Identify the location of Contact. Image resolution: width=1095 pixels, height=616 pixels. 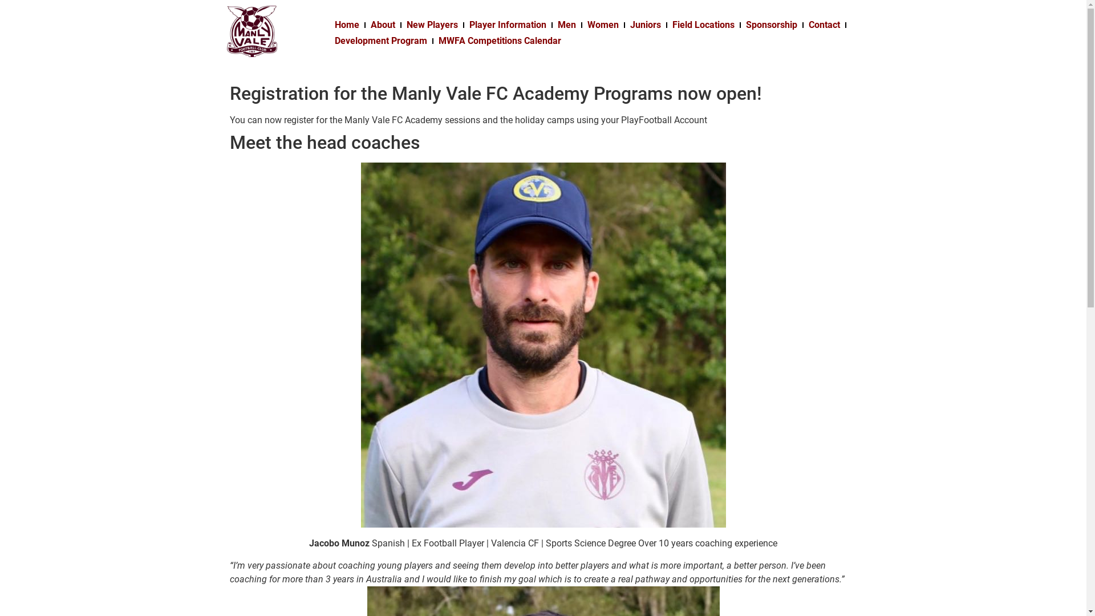
(825, 25).